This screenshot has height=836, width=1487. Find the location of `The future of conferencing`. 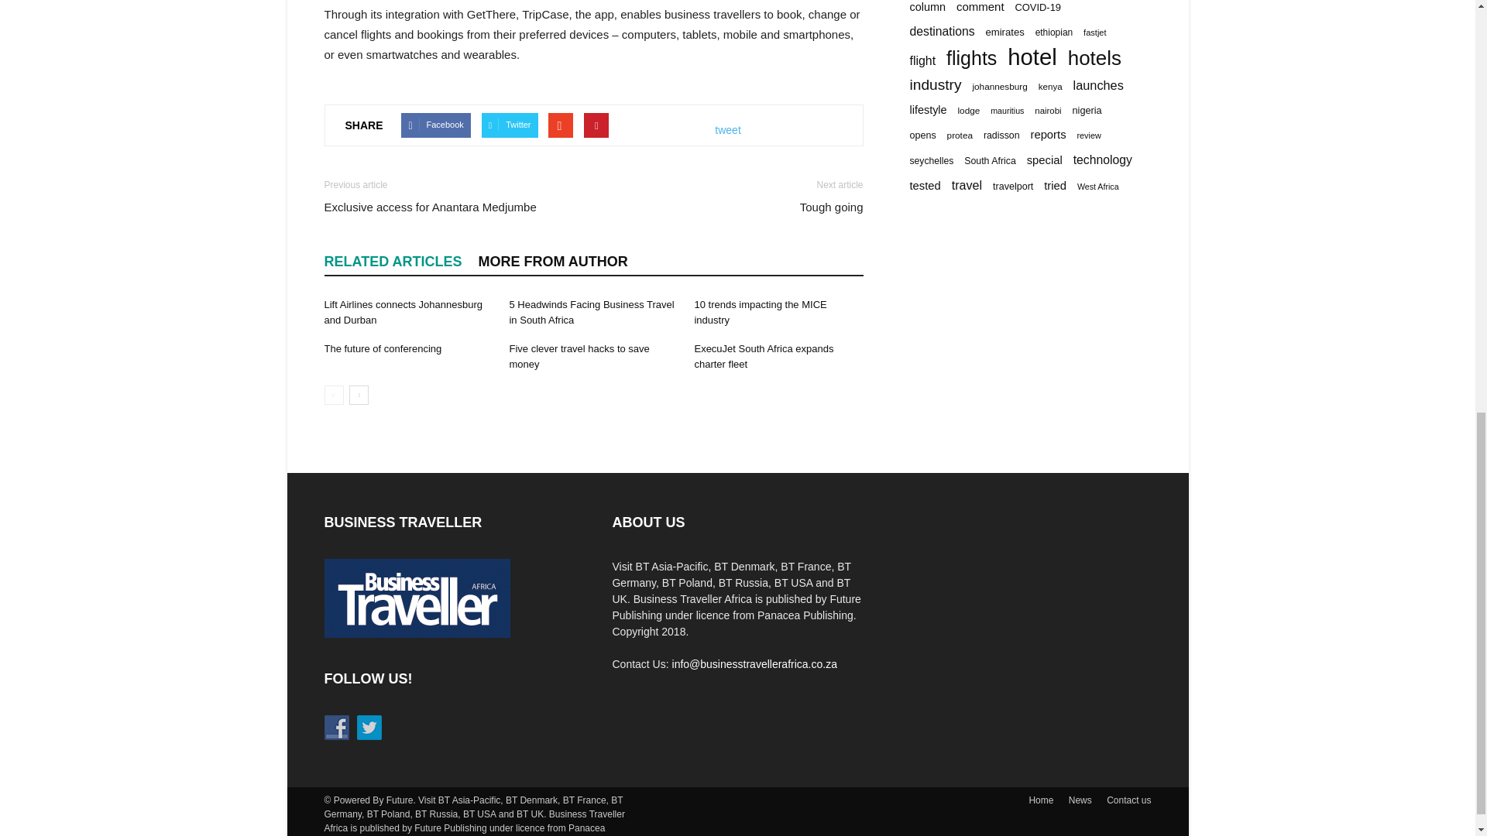

The future of conferencing is located at coordinates (383, 348).